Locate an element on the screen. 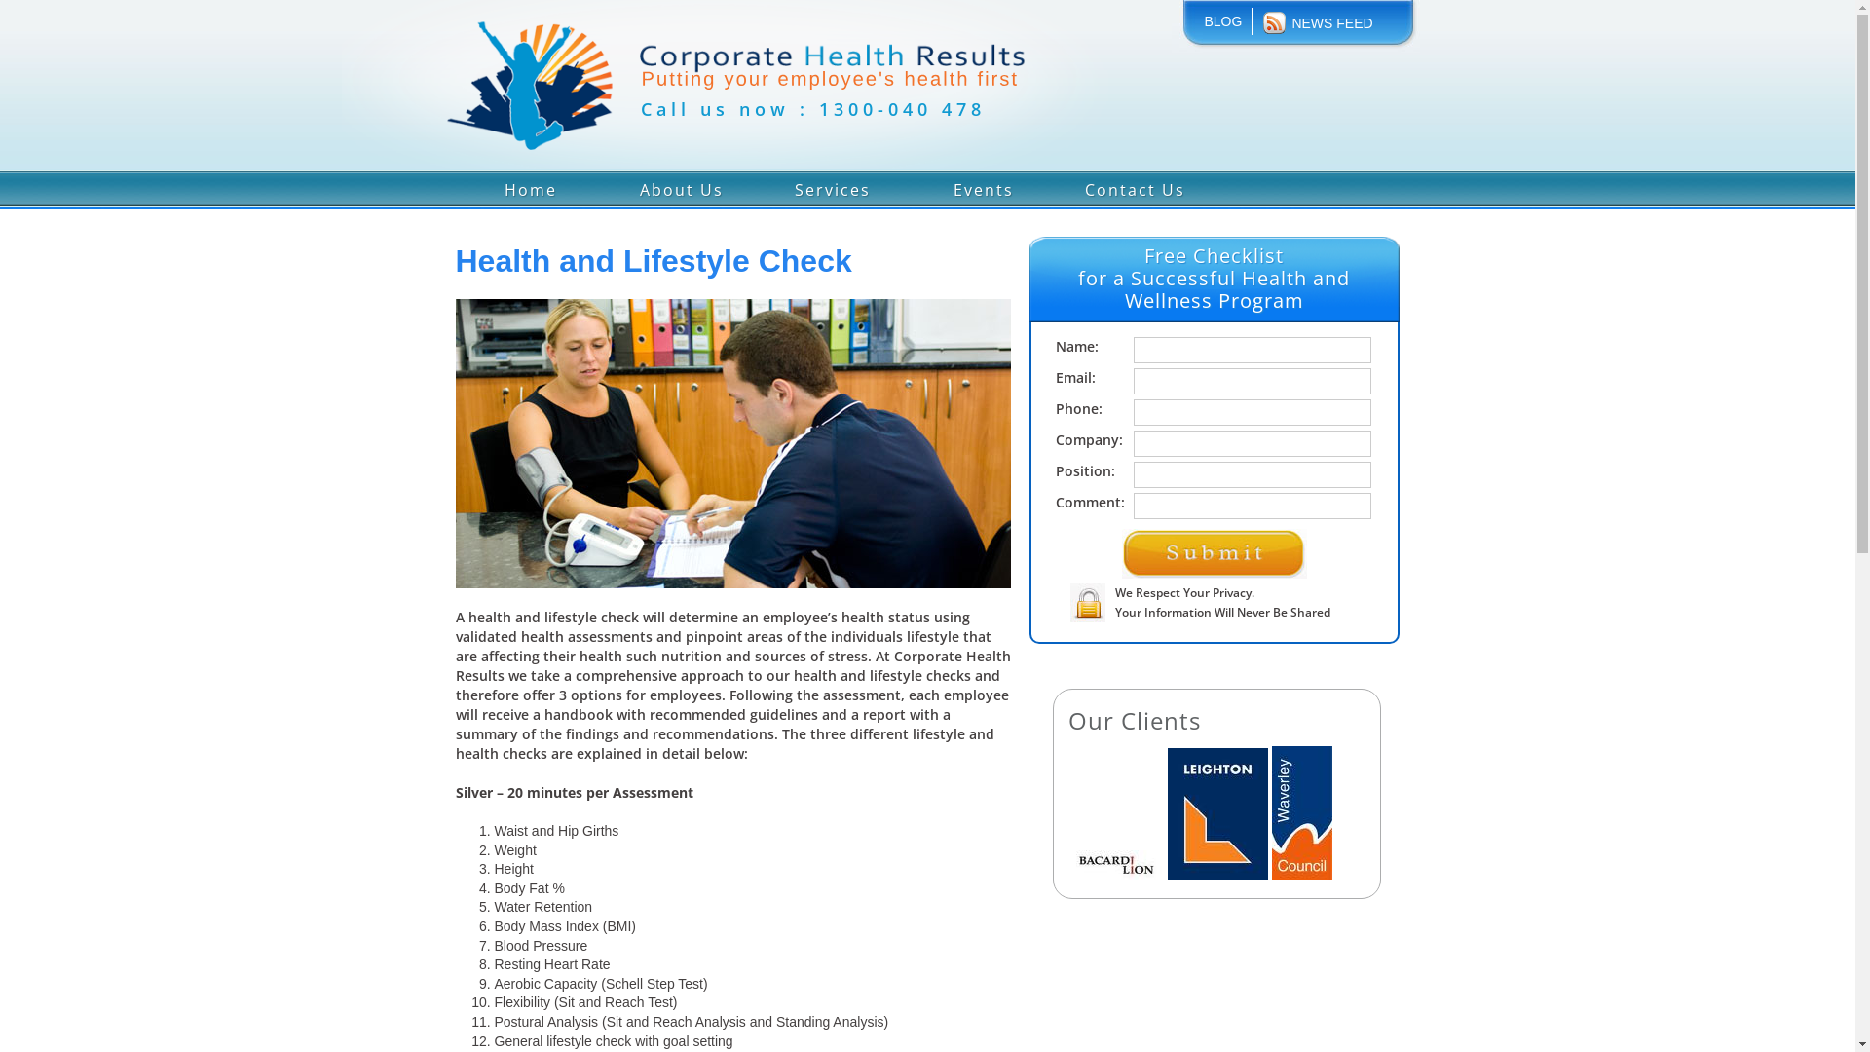  Health Assesment is located at coordinates (733, 444).